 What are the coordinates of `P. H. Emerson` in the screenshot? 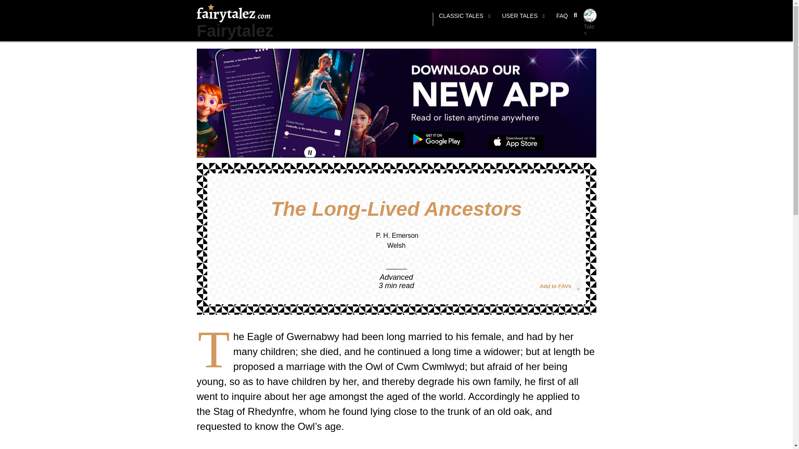 It's located at (397, 235).